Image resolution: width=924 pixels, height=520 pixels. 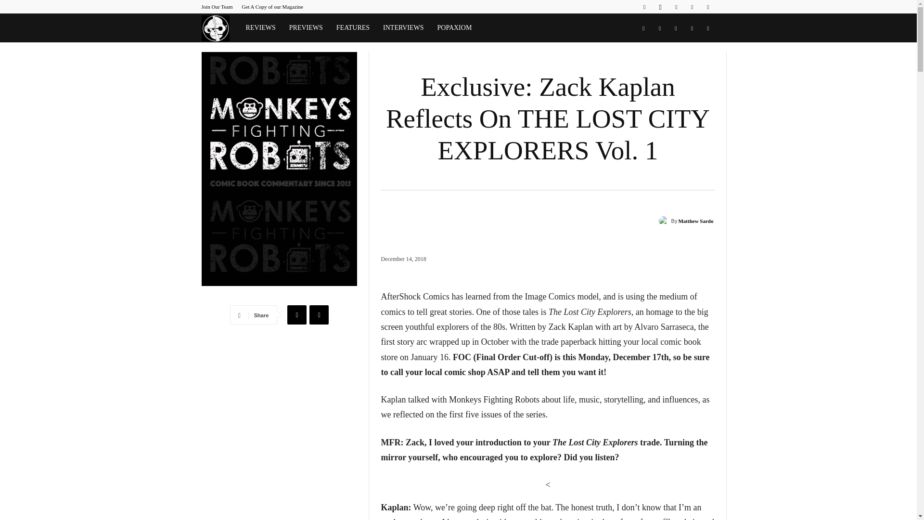 What do you see at coordinates (217, 7) in the screenshot?
I see `Join Our Team` at bounding box center [217, 7].